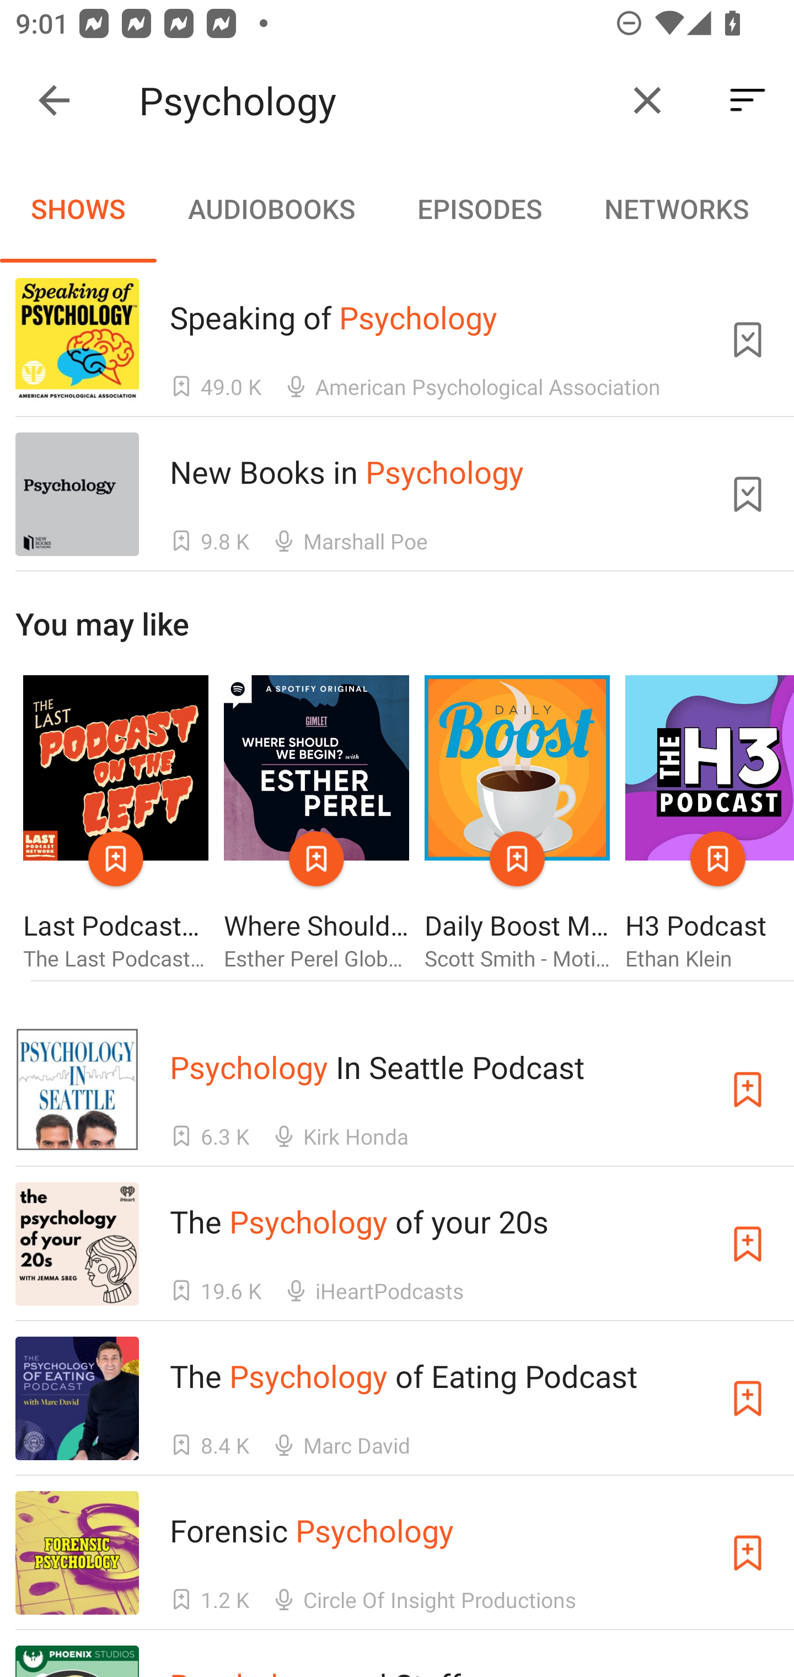 The height and width of the screenshot is (1677, 794). What do you see at coordinates (374, 100) in the screenshot?
I see `Psychology` at bounding box center [374, 100].